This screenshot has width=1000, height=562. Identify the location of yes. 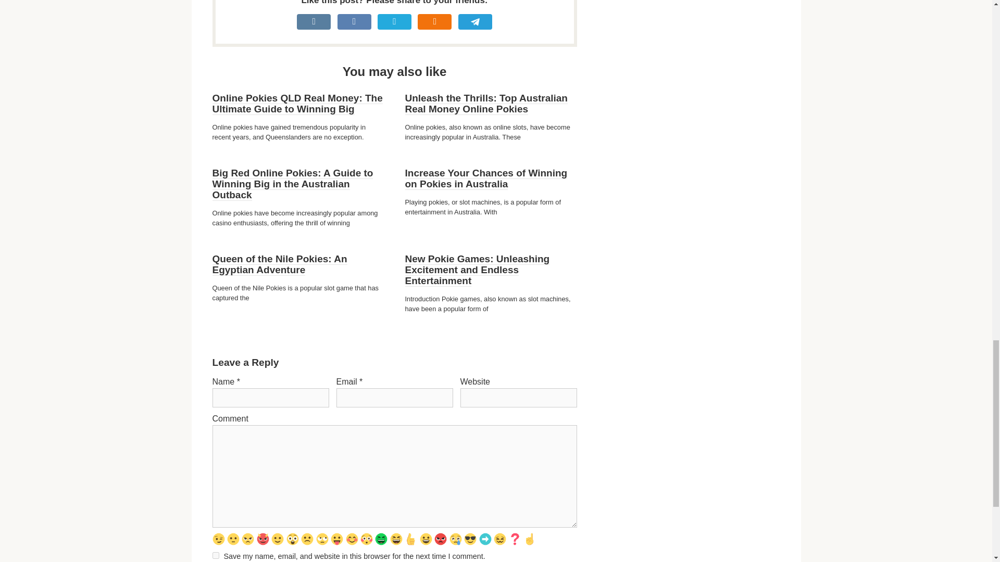
(216, 555).